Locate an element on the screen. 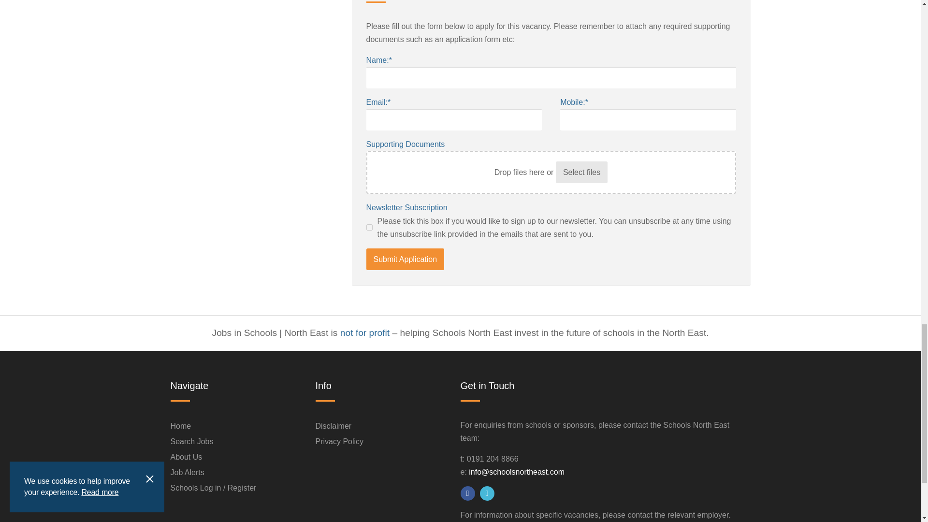  Submit Application is located at coordinates (405, 259).